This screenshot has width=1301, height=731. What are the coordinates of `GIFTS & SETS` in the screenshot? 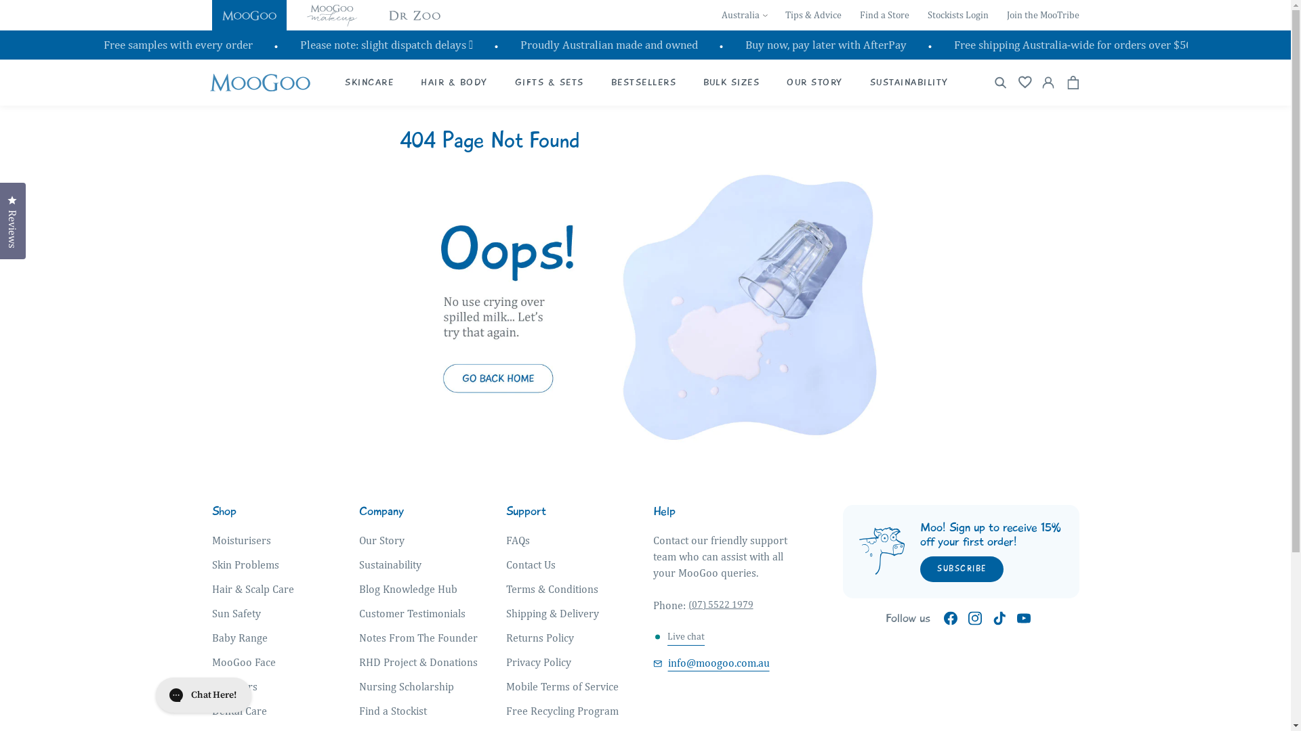 It's located at (550, 83).